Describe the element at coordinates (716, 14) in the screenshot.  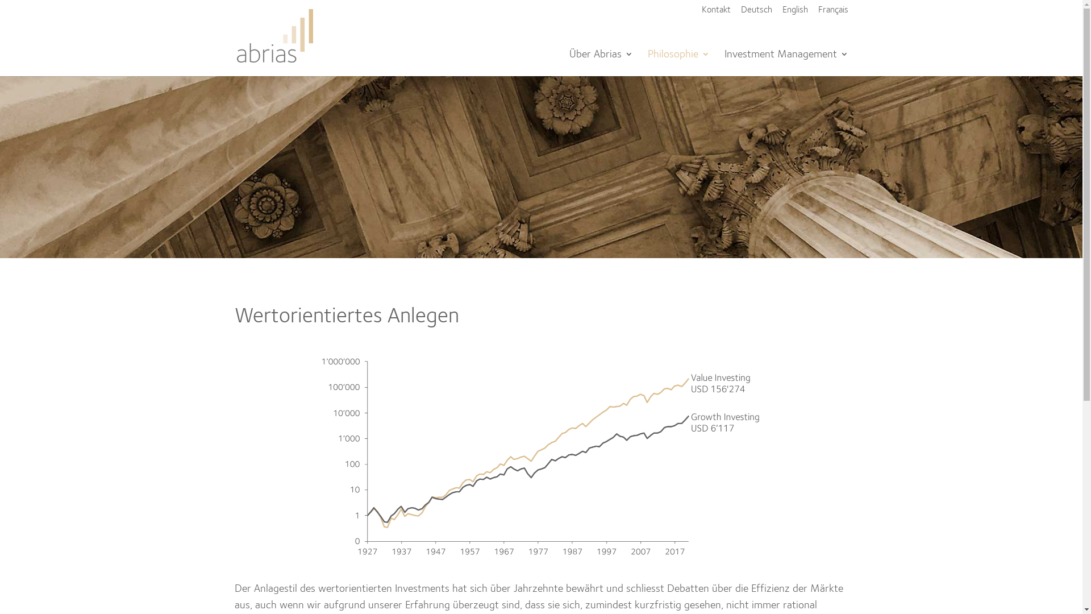
I see `Kontakt` at that location.